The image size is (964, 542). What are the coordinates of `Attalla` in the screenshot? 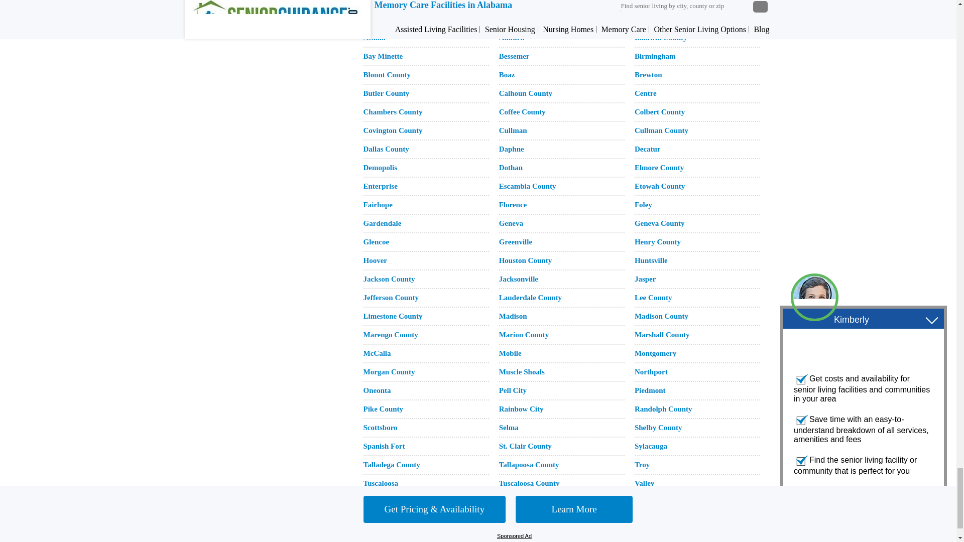 It's located at (375, 37).